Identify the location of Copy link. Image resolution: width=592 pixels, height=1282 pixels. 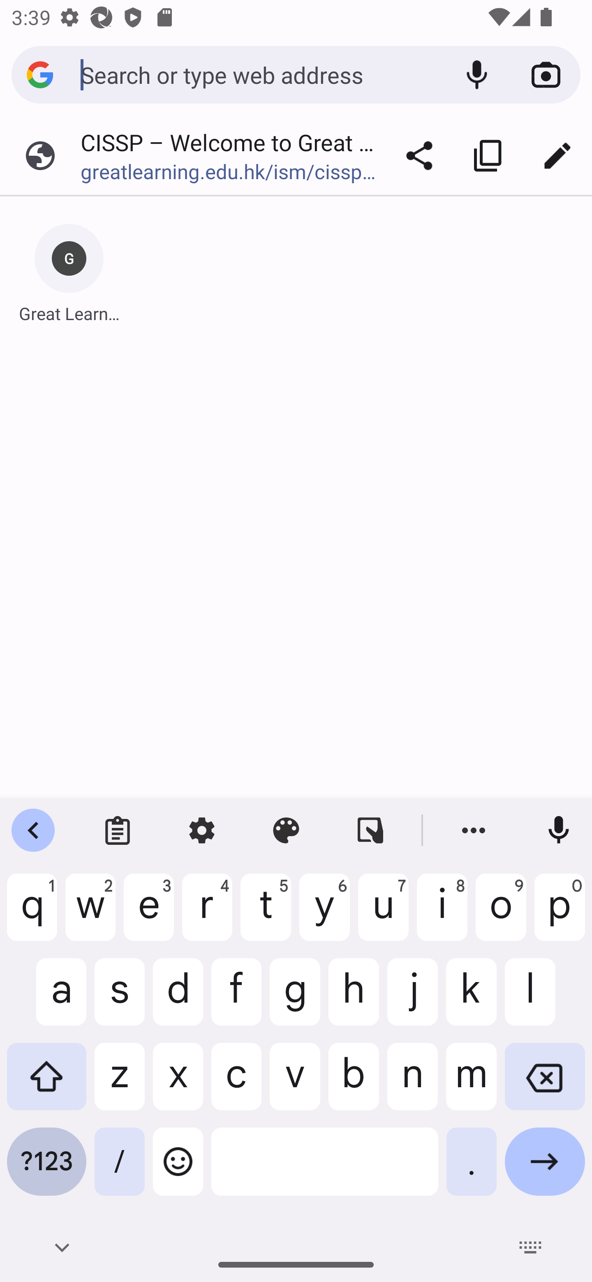
(488, 155).